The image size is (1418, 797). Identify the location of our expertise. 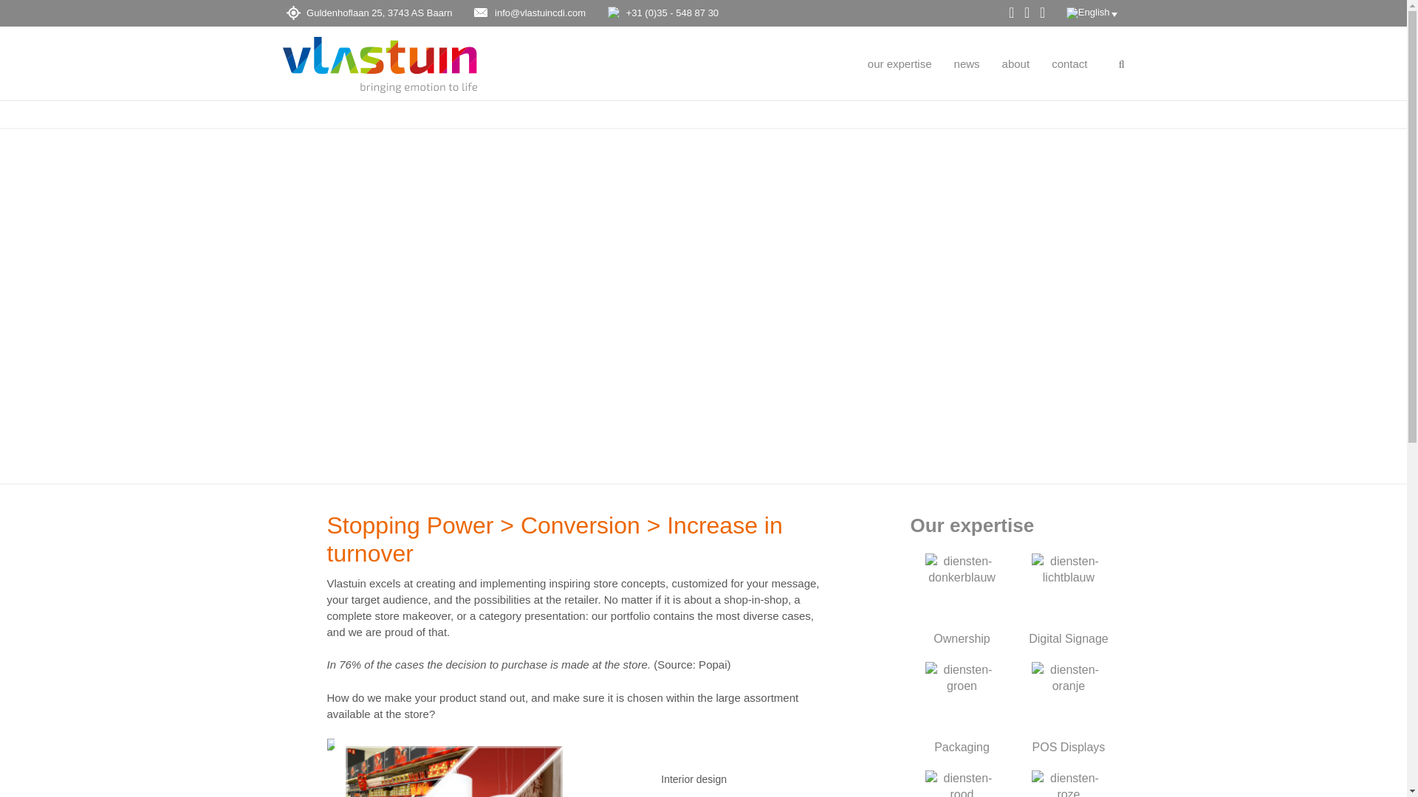
(900, 63).